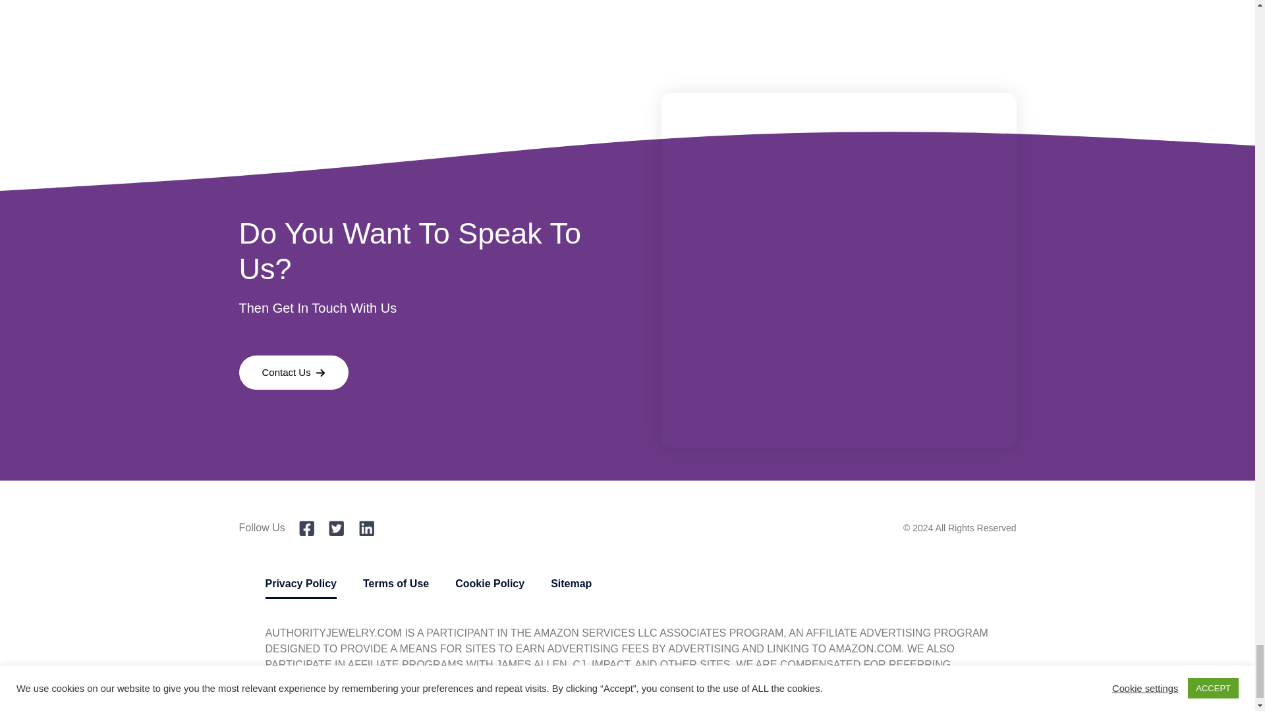 The image size is (1265, 711). Describe the element at coordinates (490, 583) in the screenshot. I see `Cookie Policy` at that location.